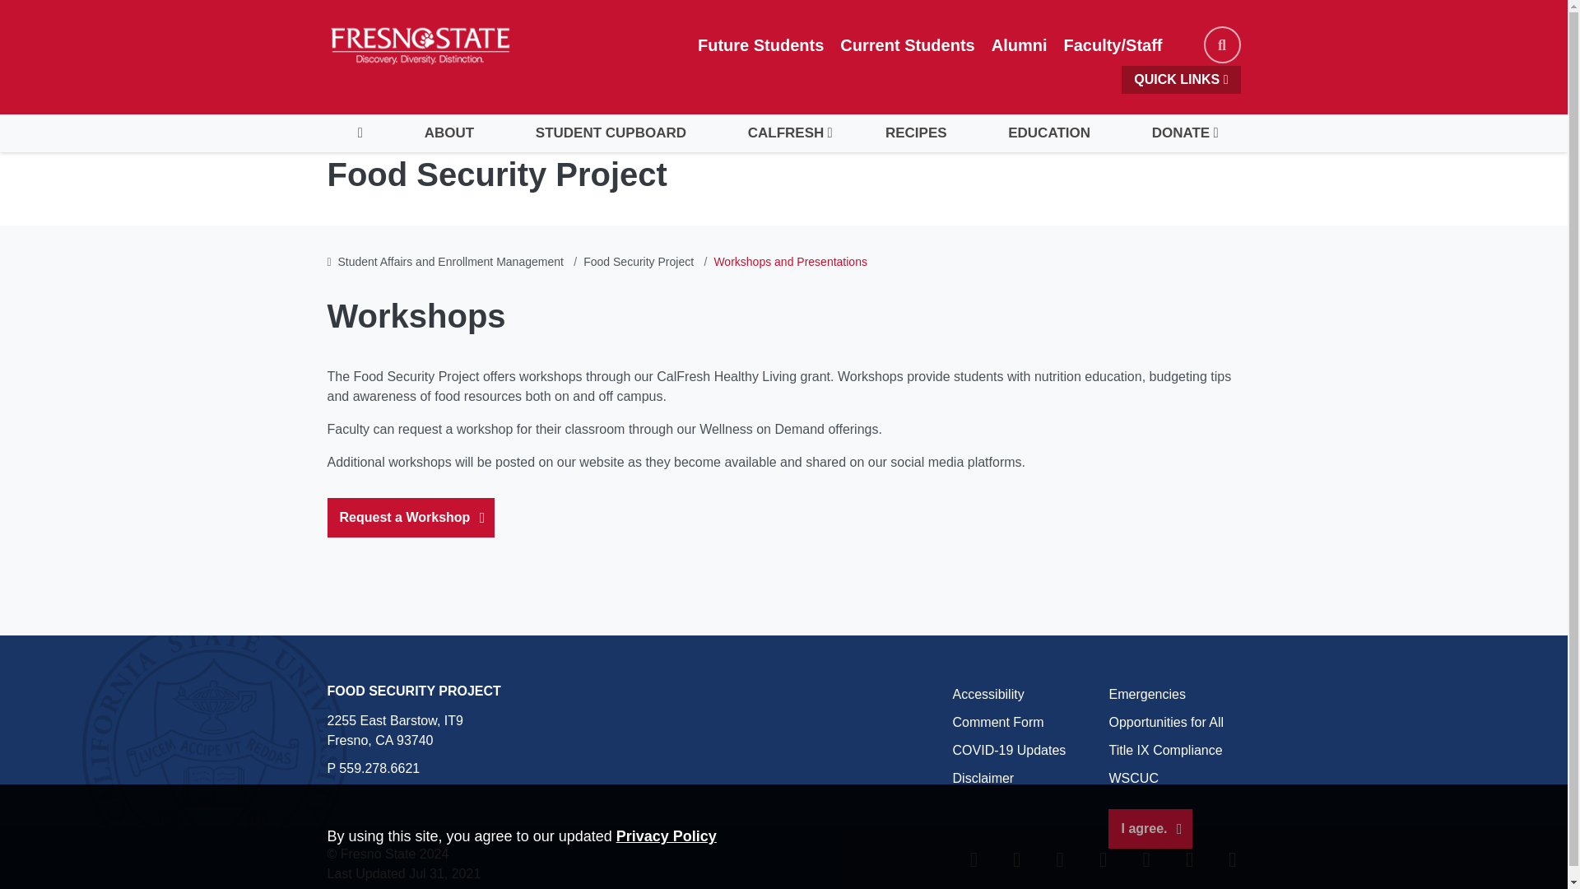 The height and width of the screenshot is (889, 1580). What do you see at coordinates (1048, 133) in the screenshot?
I see `EDUCATION` at bounding box center [1048, 133].